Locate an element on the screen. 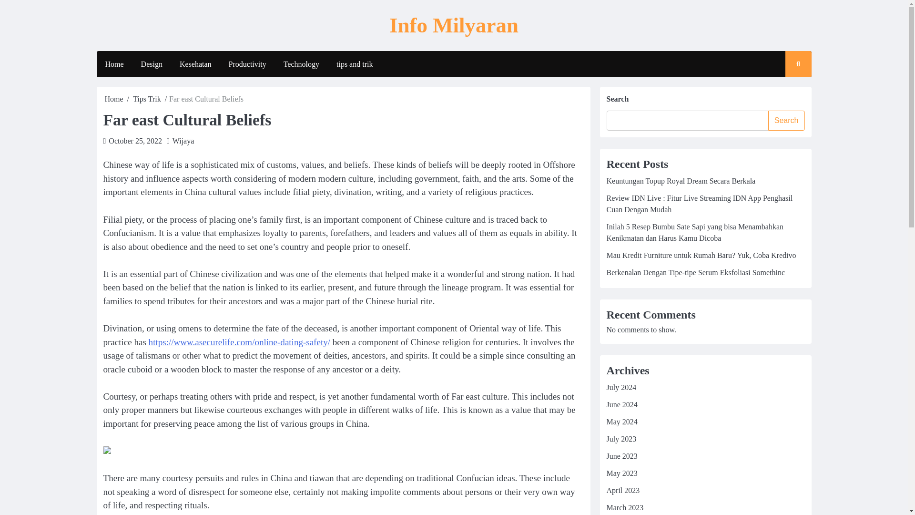  Design is located at coordinates (152, 64).